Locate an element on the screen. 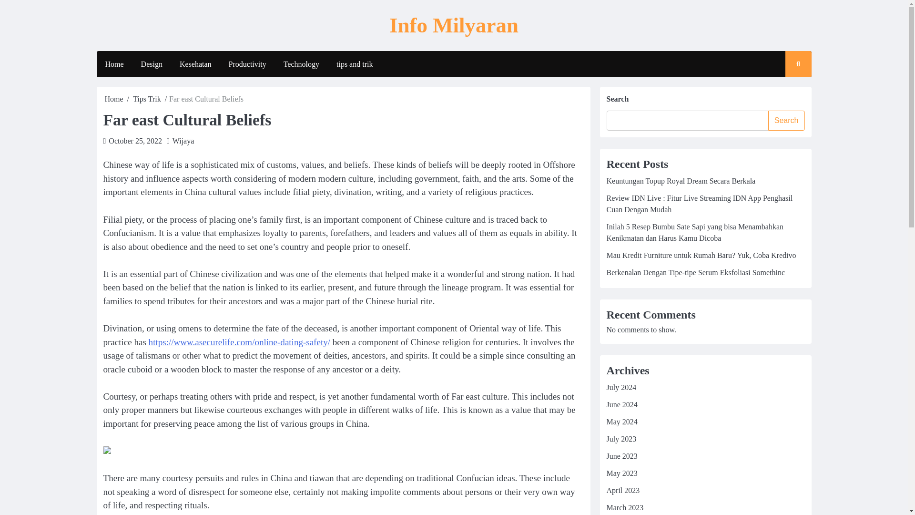  Design is located at coordinates (152, 64).